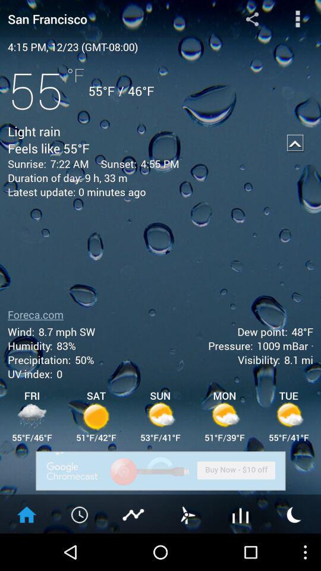 Image resolution: width=321 pixels, height=571 pixels. What do you see at coordinates (187, 514) in the screenshot?
I see `windspeed information` at bounding box center [187, 514].